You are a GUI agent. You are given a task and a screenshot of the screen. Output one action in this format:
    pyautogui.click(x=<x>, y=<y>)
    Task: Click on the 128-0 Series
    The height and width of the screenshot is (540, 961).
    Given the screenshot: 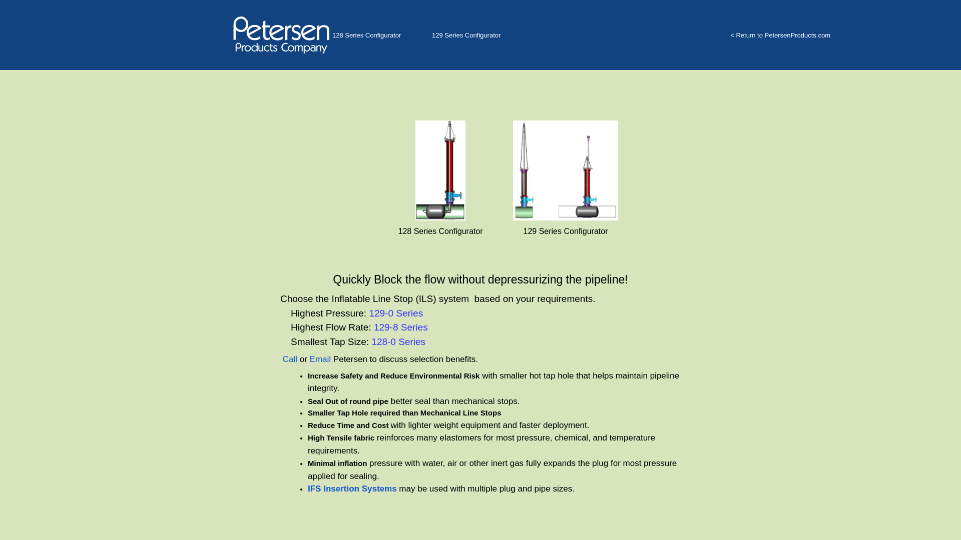 What is the action you would take?
    pyautogui.click(x=398, y=342)
    